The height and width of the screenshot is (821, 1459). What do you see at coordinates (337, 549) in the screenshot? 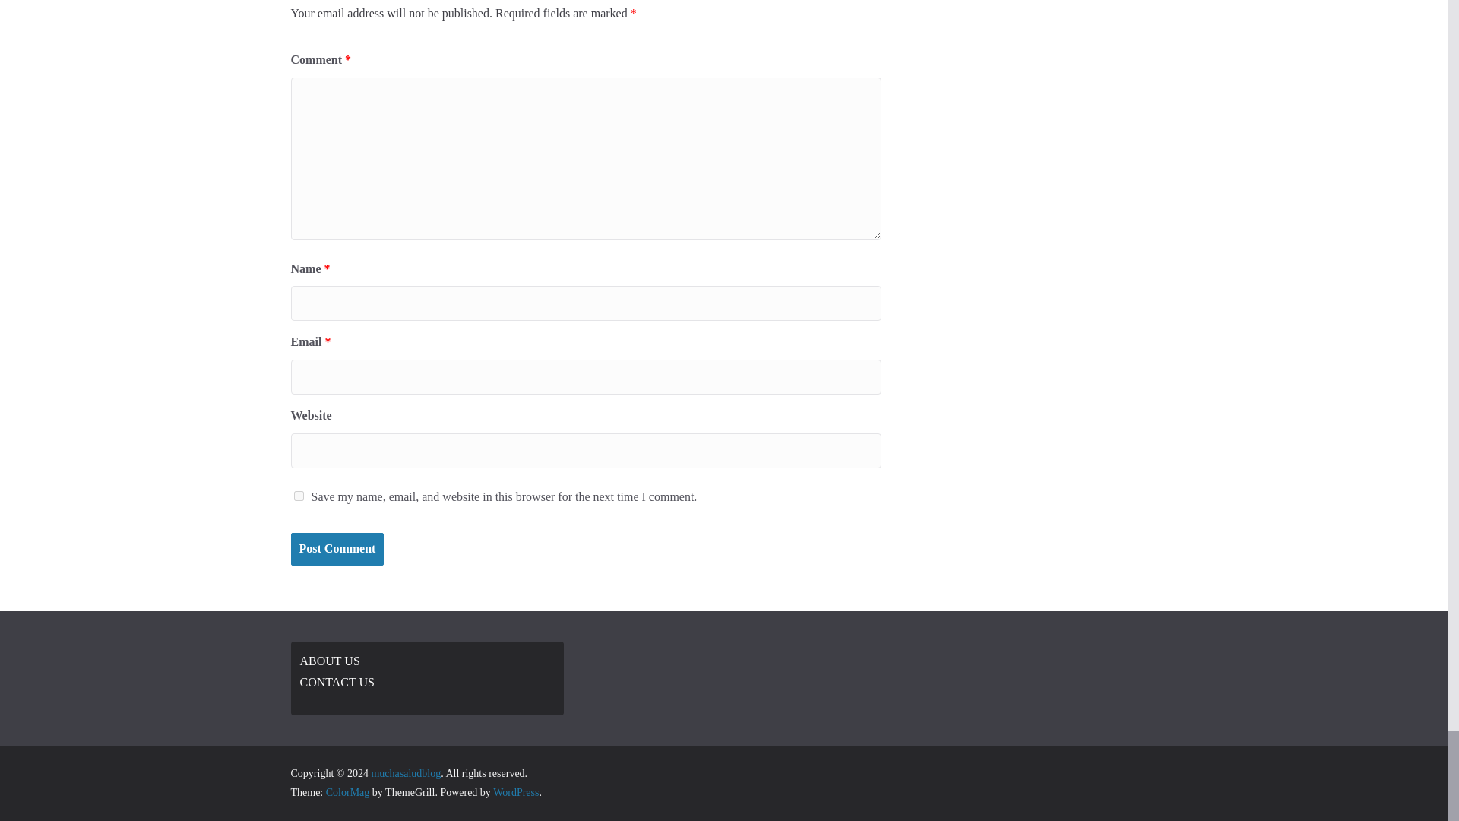
I see `Post Comment` at bounding box center [337, 549].